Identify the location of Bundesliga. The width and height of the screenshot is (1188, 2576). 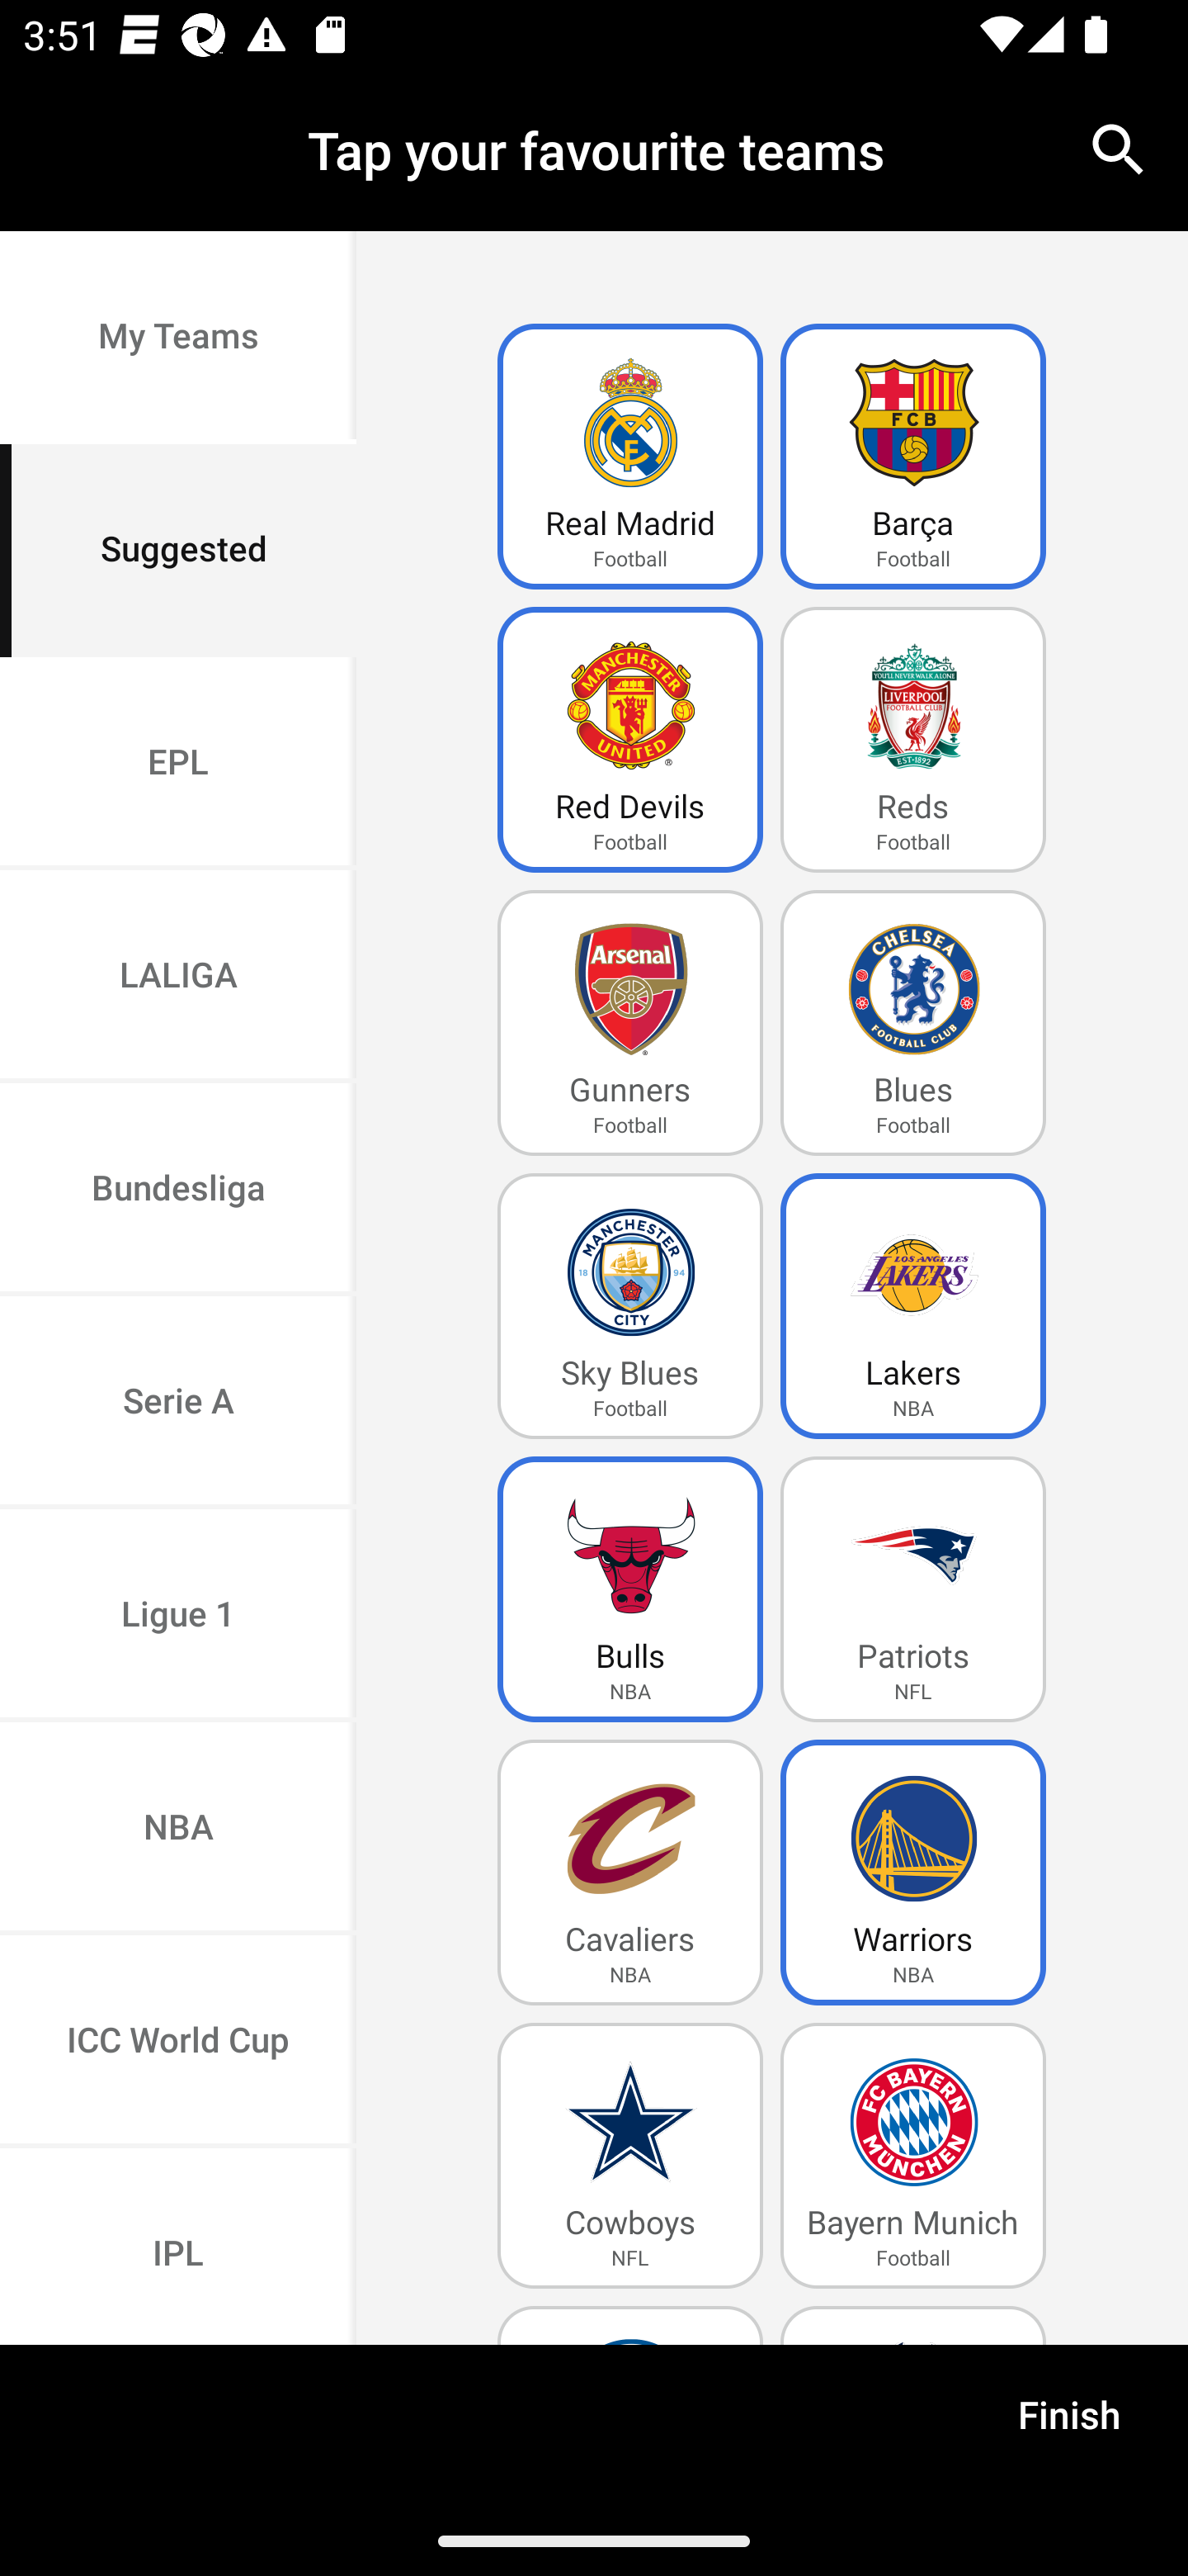
(178, 1191).